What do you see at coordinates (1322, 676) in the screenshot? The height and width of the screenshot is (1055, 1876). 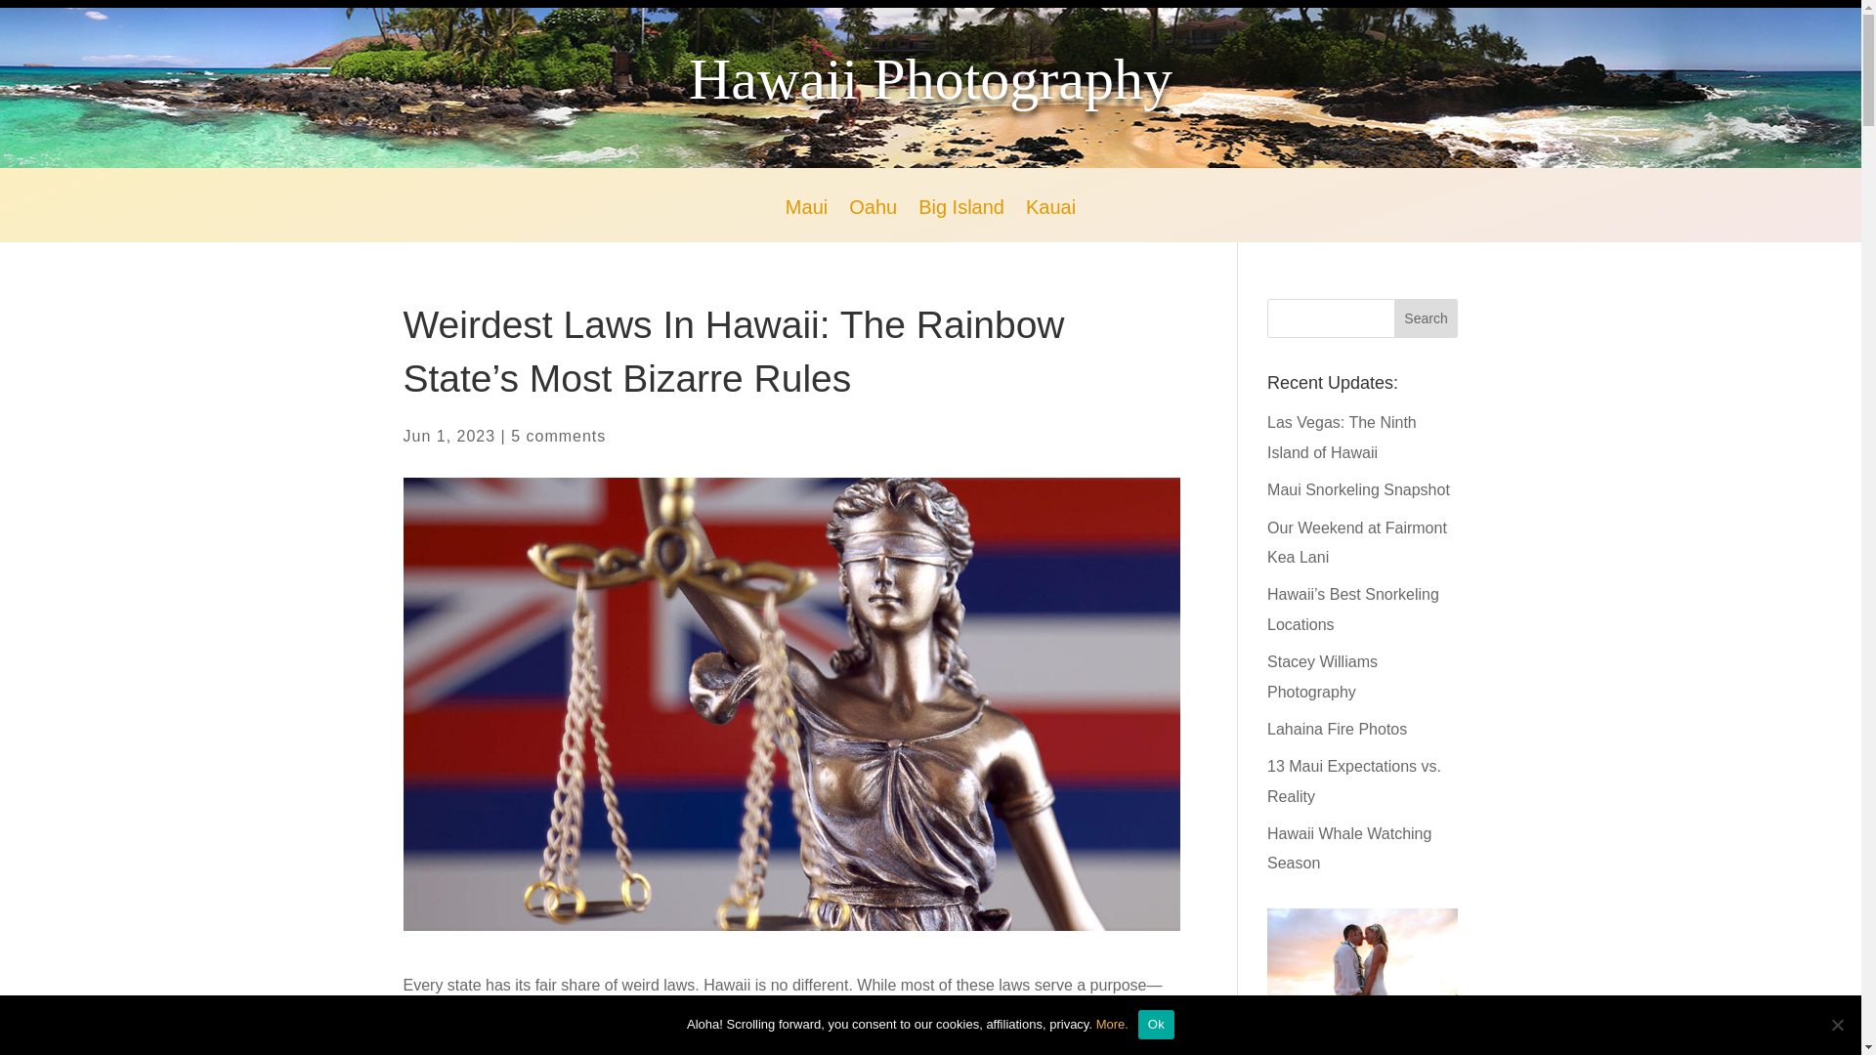 I see `Stacey Williams Photography` at bounding box center [1322, 676].